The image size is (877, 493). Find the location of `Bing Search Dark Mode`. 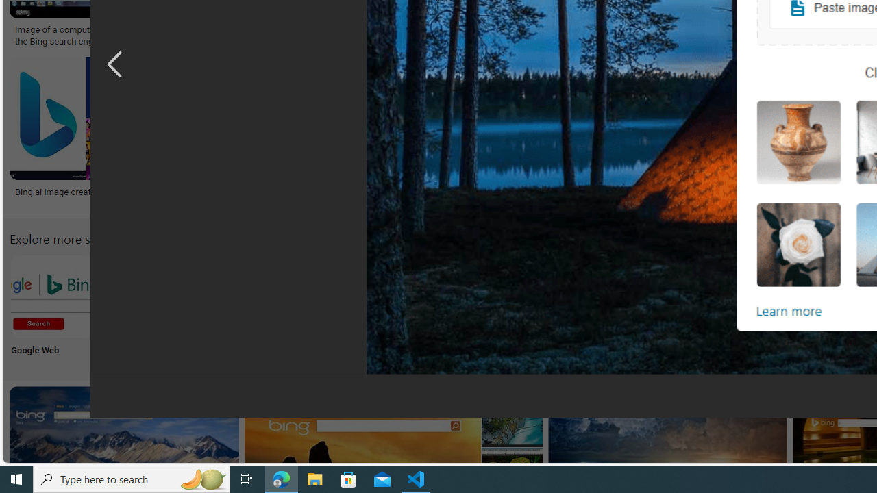

Bing Search Dark Mode is located at coordinates (414, 296).